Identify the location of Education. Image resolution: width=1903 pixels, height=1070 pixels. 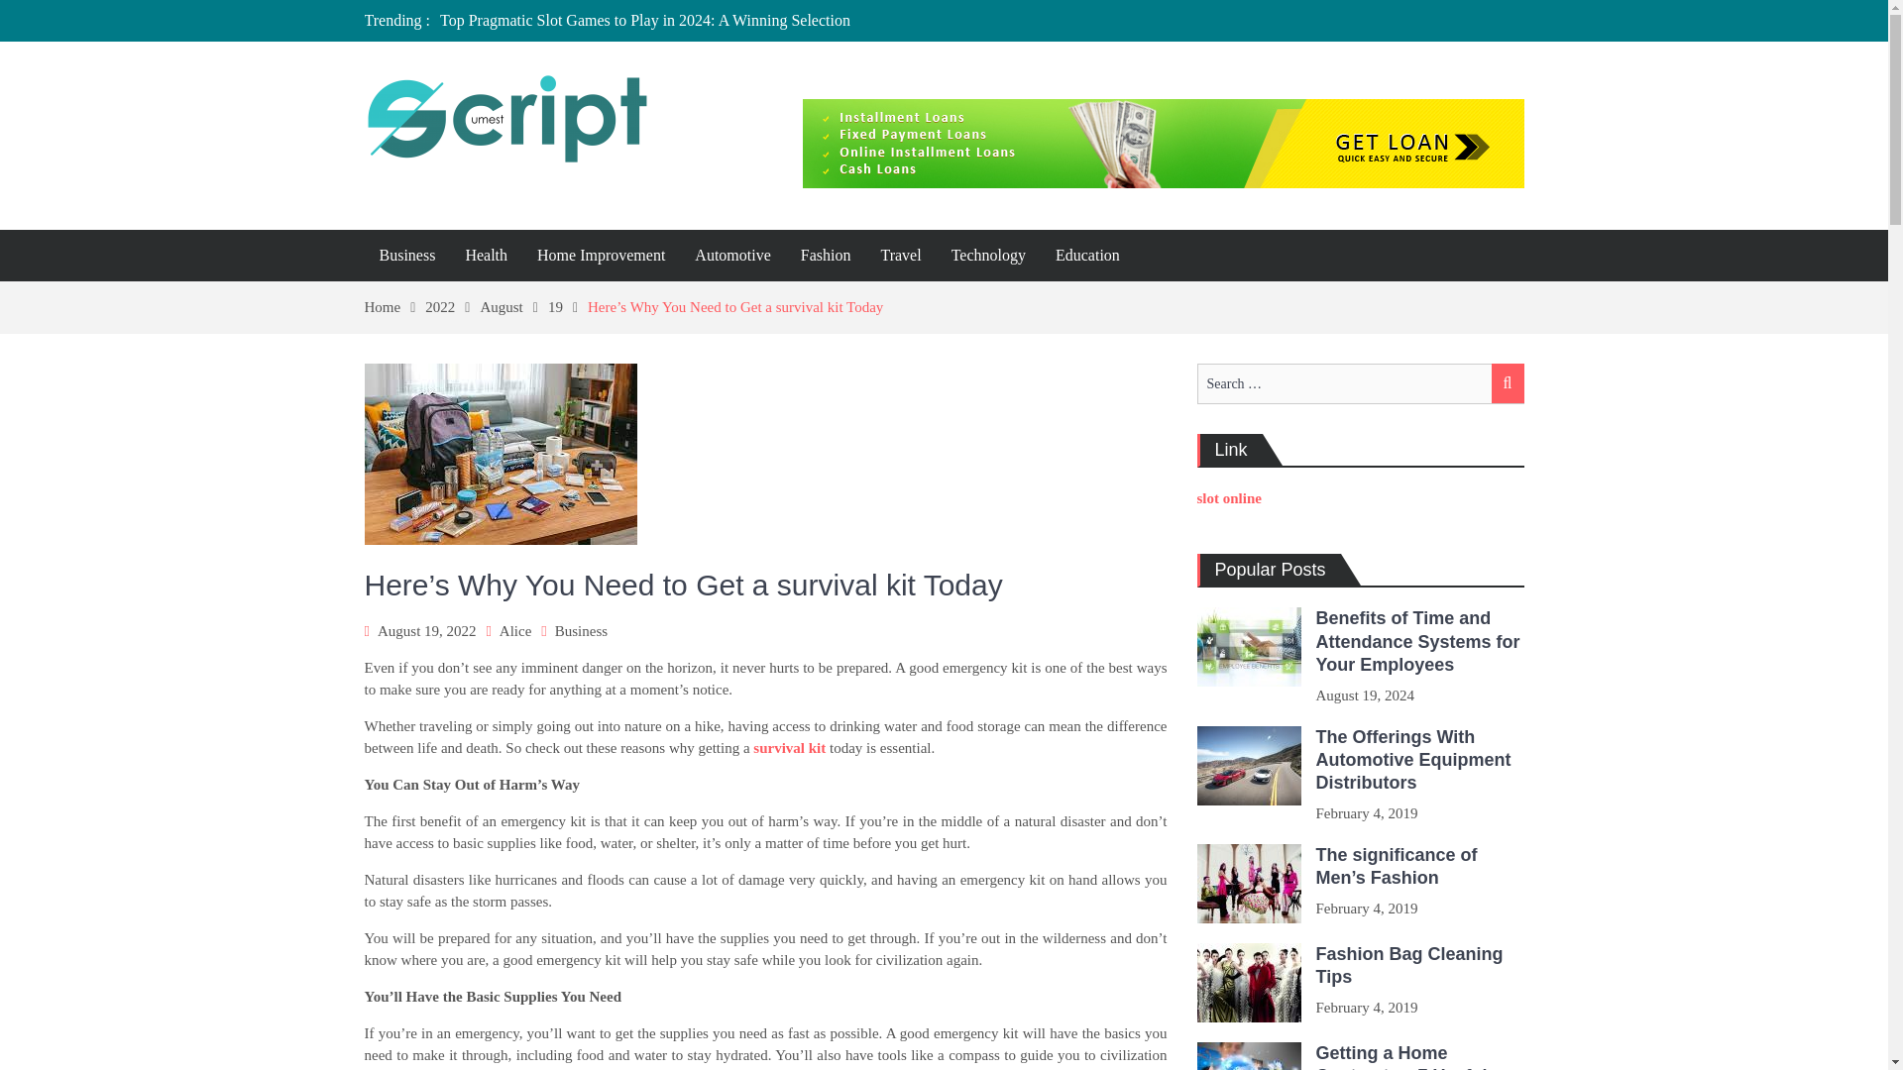
(1087, 256).